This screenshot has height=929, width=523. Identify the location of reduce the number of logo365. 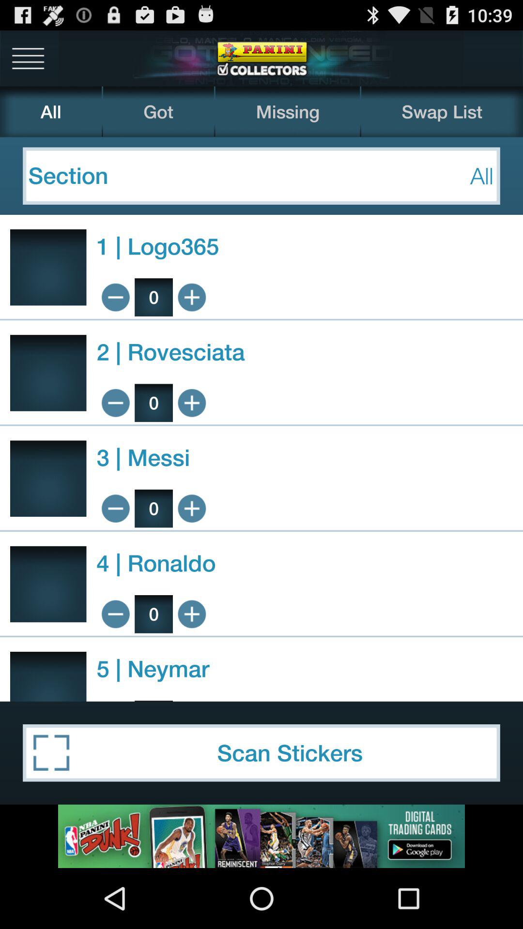
(115, 297).